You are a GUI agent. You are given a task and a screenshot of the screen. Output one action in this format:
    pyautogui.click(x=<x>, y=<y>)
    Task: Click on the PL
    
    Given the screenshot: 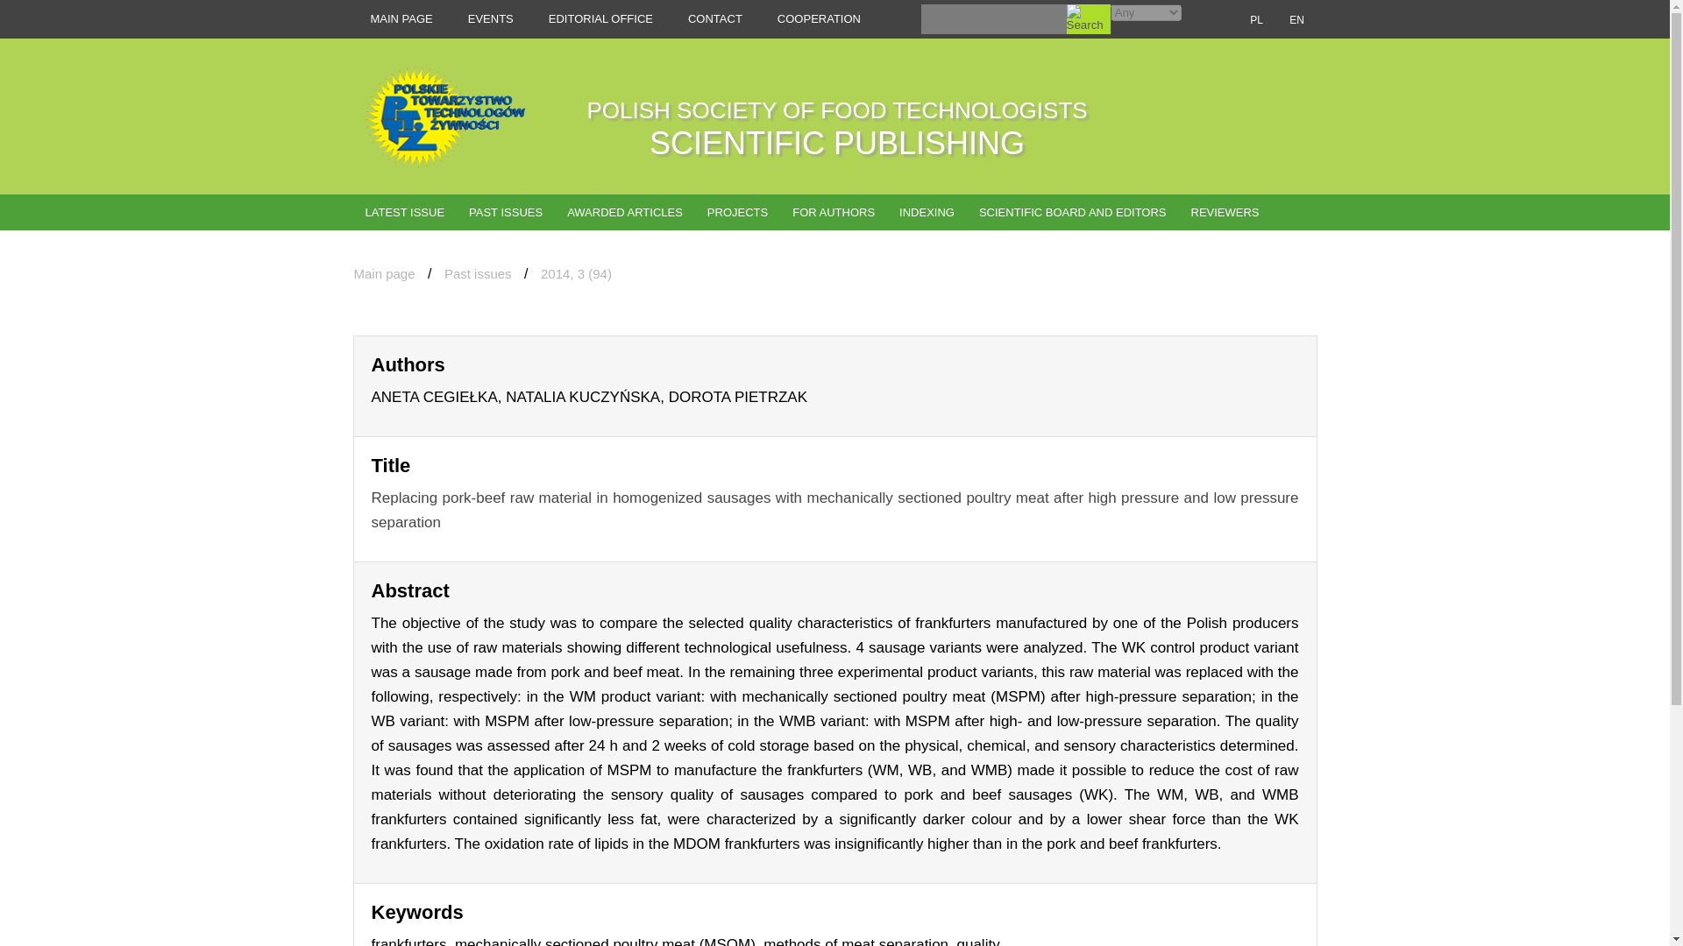 What is the action you would take?
    pyautogui.click(x=1255, y=19)
    